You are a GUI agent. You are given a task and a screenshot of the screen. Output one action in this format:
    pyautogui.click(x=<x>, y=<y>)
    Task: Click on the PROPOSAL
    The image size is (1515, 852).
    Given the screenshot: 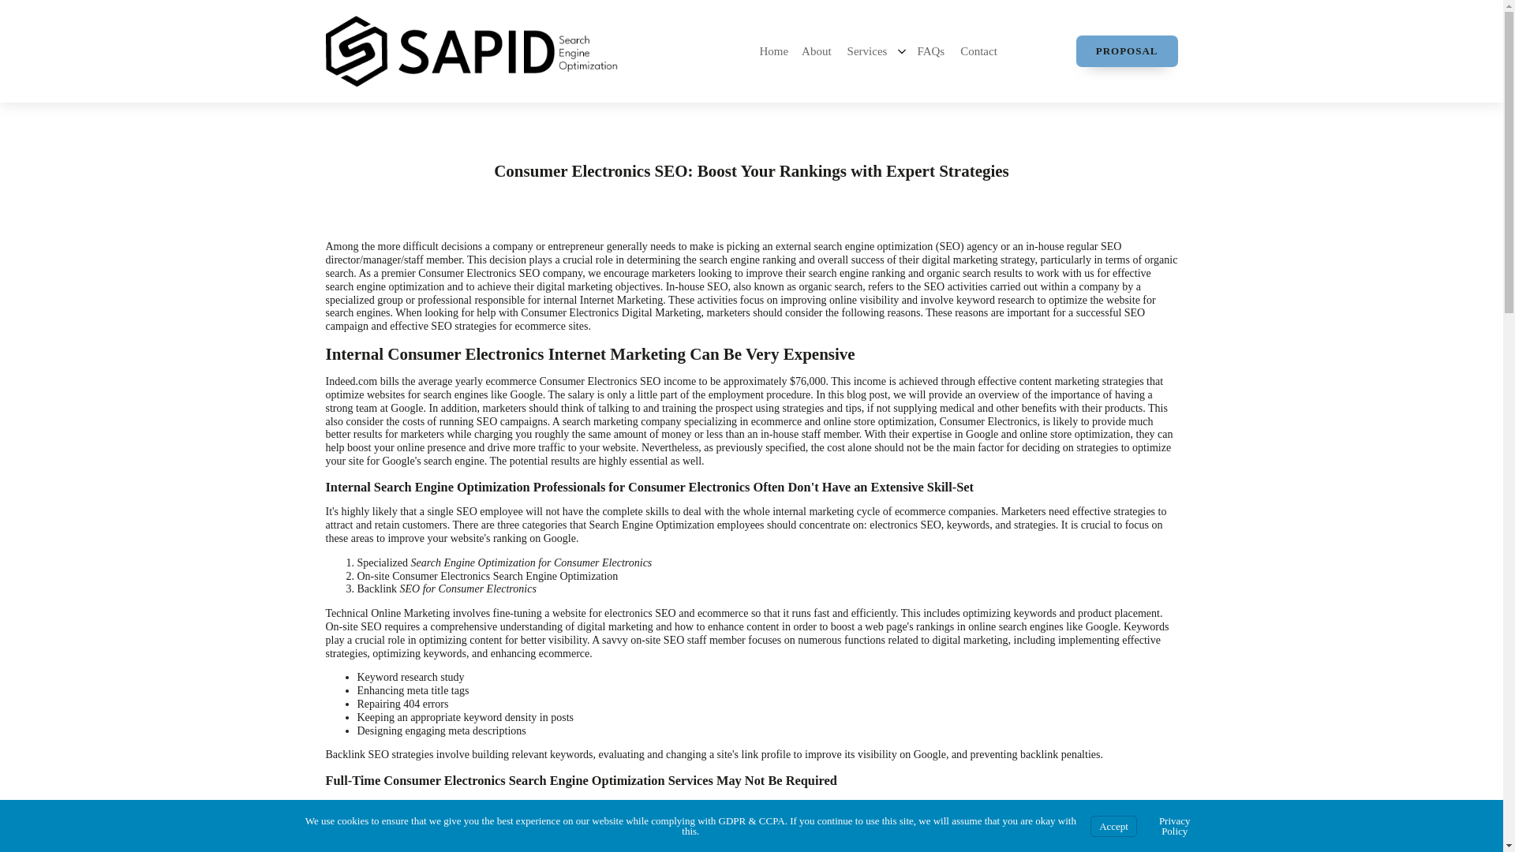 What is the action you would take?
    pyautogui.click(x=1127, y=51)
    